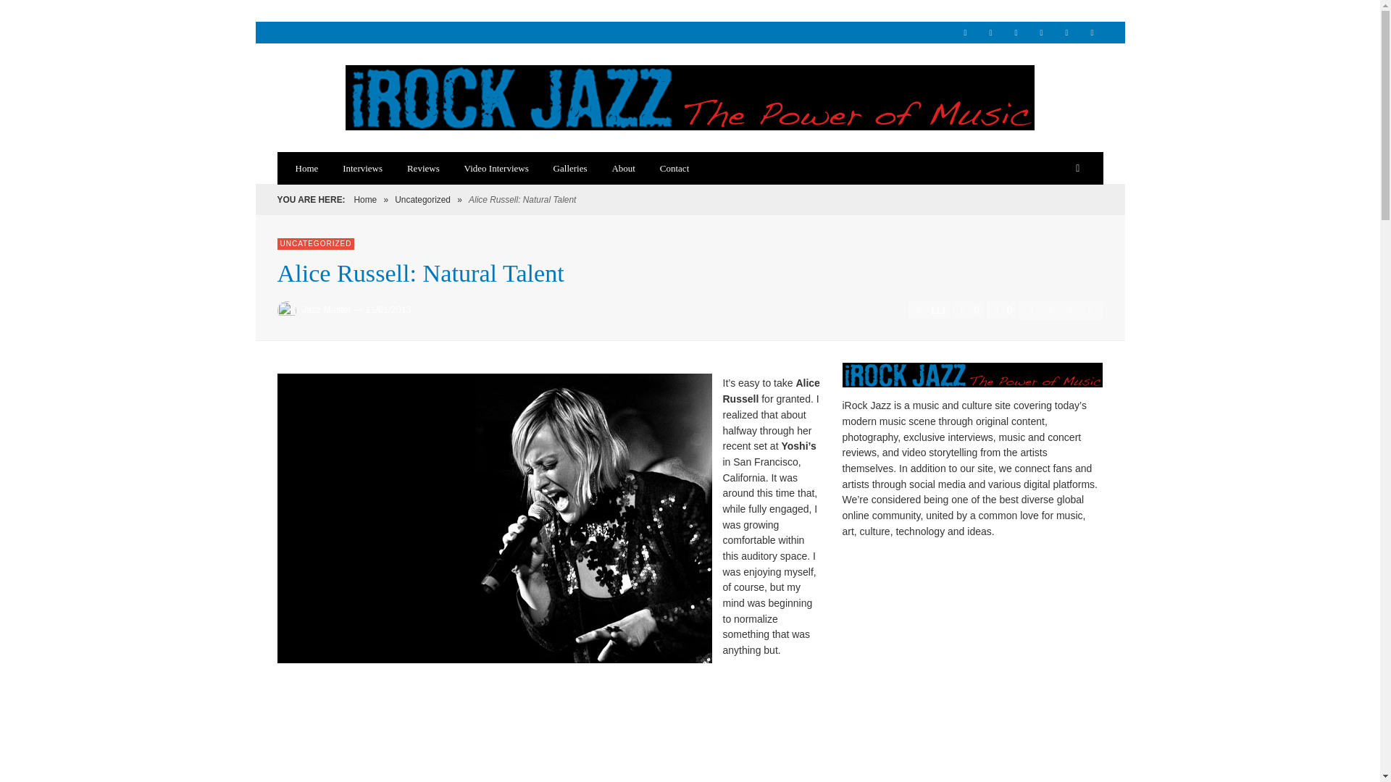 This screenshot has height=782, width=1391. What do you see at coordinates (1001, 310) in the screenshot?
I see `0` at bounding box center [1001, 310].